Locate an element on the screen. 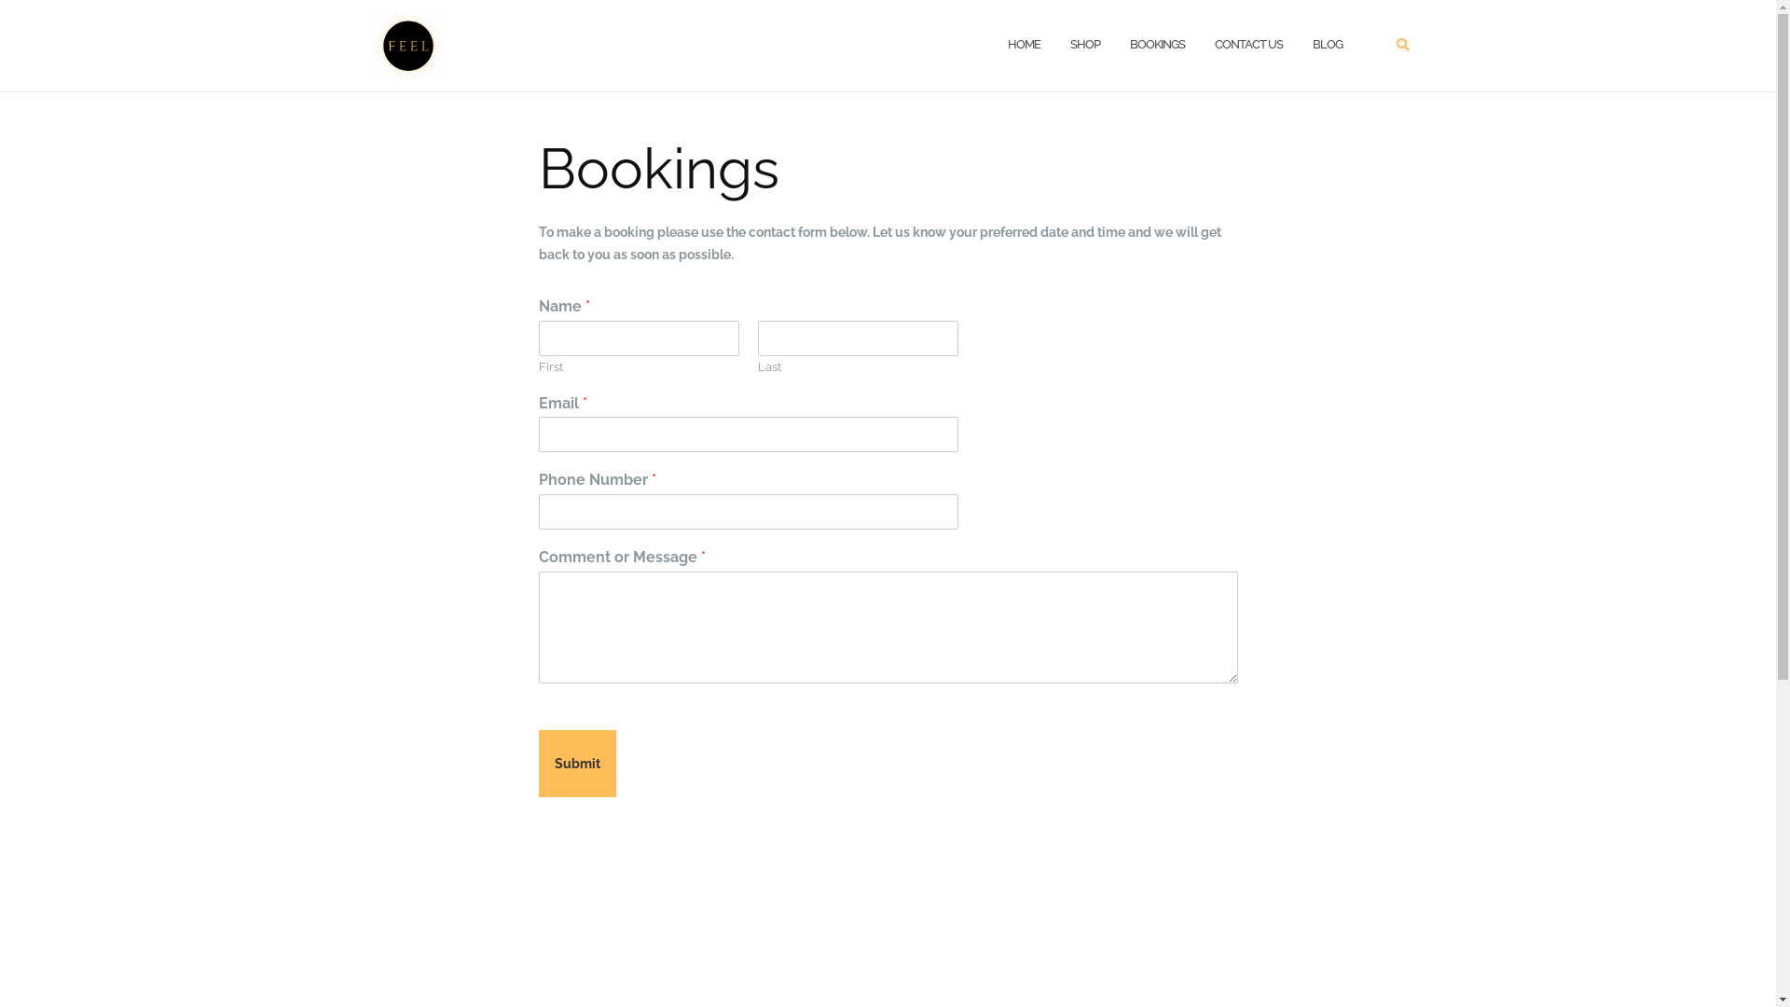  BOOKINGS is located at coordinates (1158, 45).